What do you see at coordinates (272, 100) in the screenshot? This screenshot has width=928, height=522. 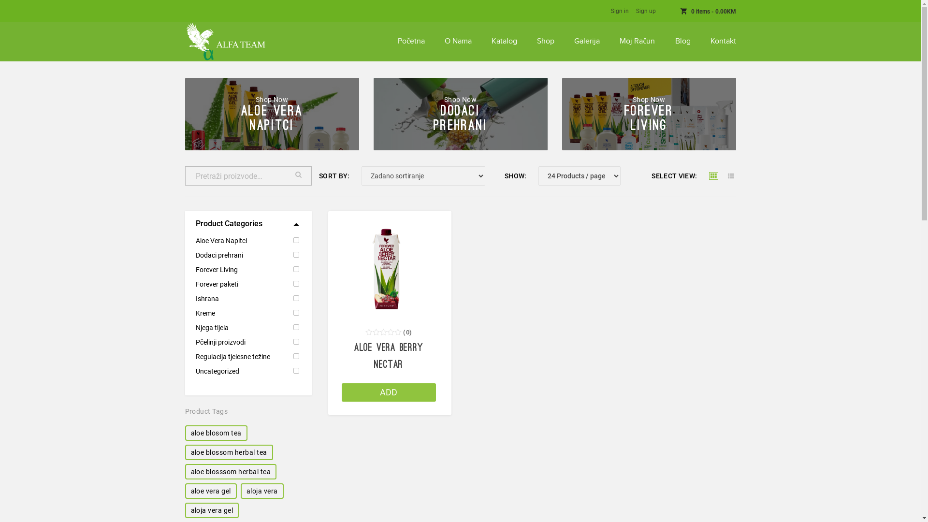 I see `Shop Now` at bounding box center [272, 100].